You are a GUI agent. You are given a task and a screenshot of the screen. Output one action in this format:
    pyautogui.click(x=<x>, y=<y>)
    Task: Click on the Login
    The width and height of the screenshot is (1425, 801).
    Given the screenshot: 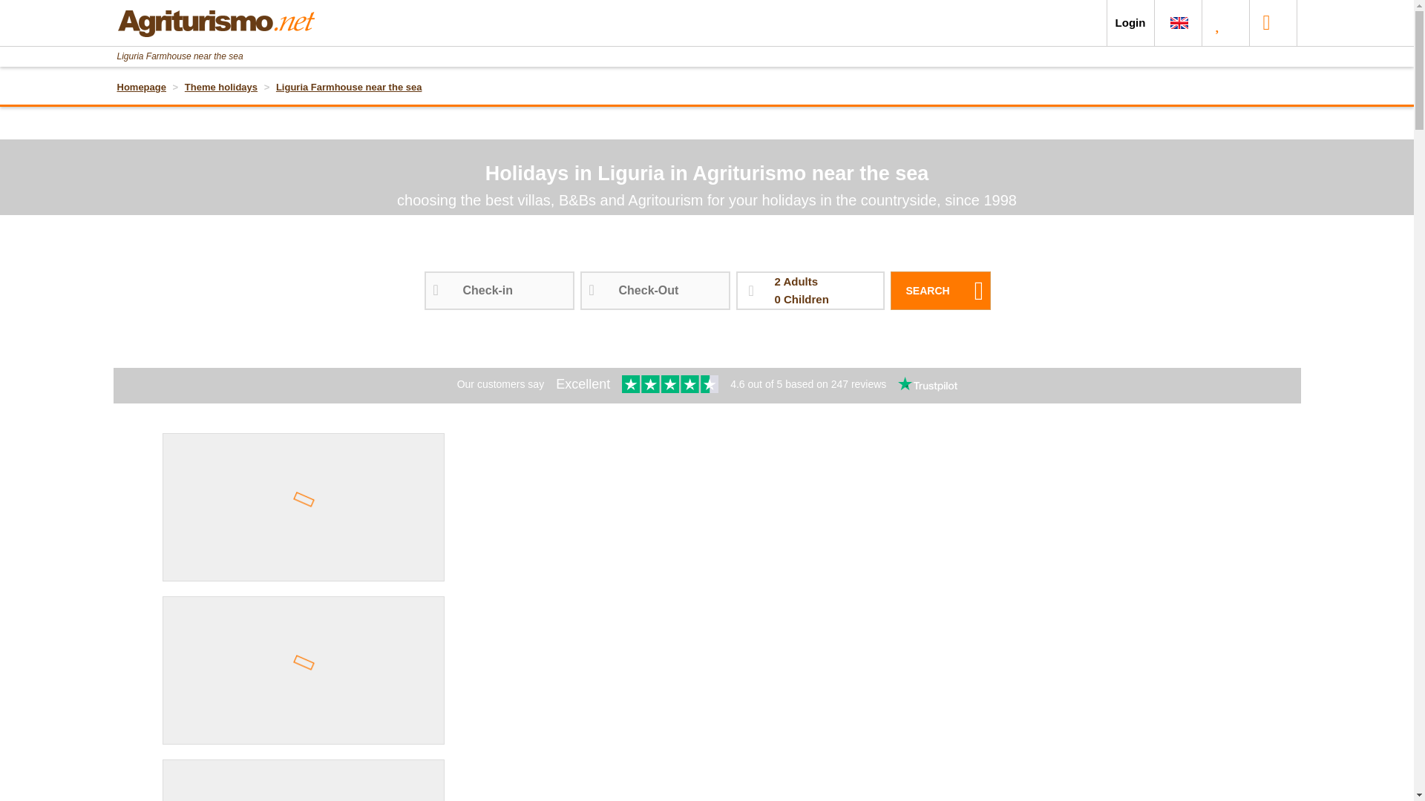 What is the action you would take?
    pyautogui.click(x=1130, y=22)
    